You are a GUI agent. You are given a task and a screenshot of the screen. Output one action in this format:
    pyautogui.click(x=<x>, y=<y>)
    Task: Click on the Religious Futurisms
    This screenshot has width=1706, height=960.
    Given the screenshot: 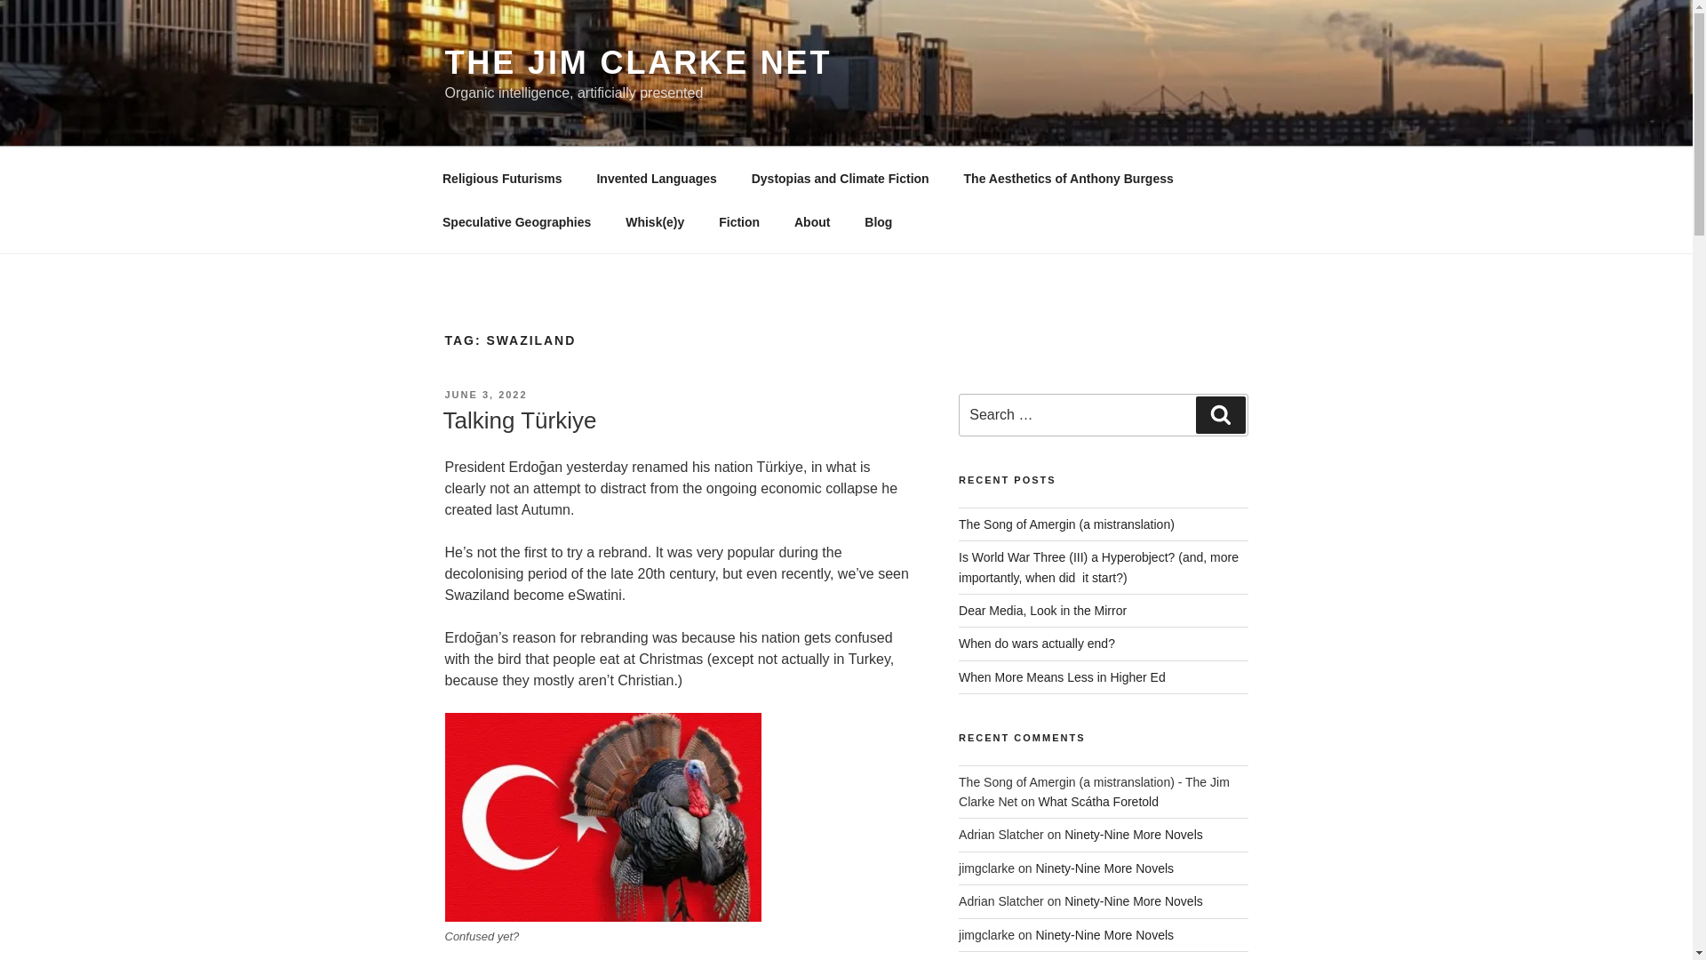 What is the action you would take?
    pyautogui.click(x=502, y=178)
    